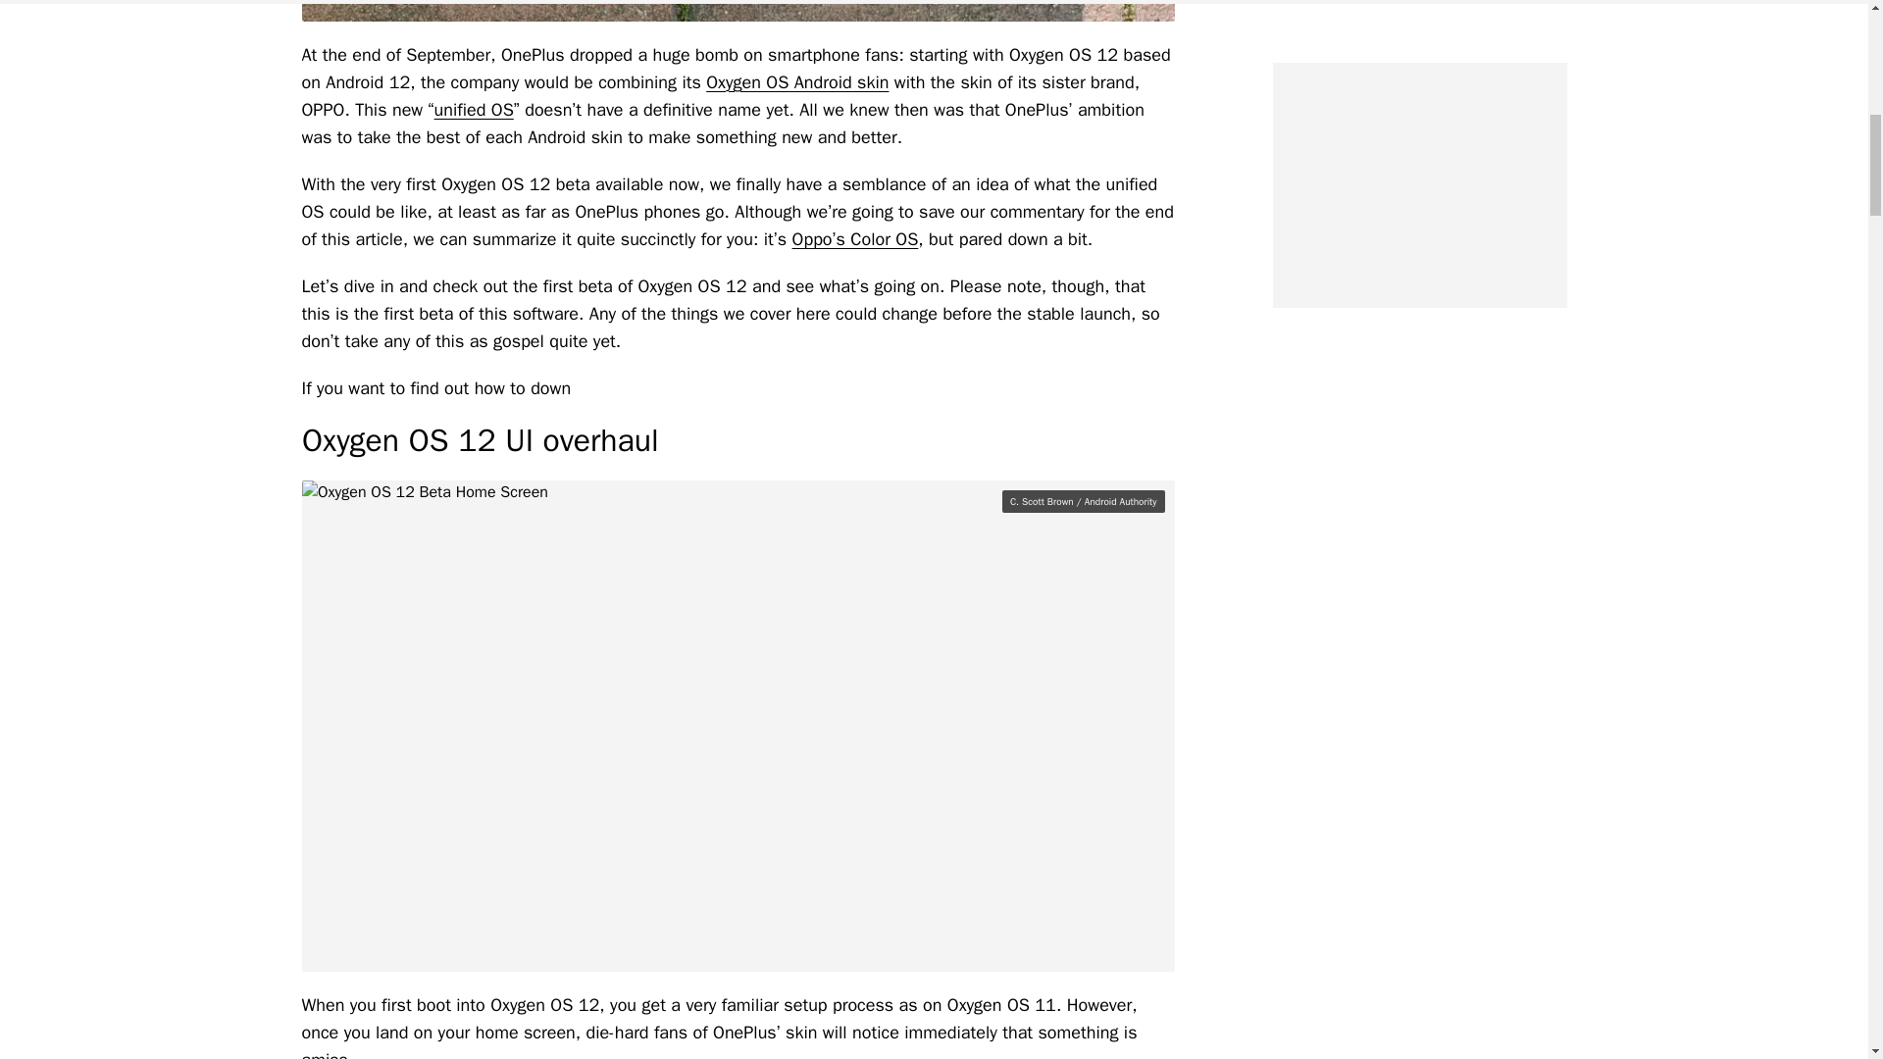 The image size is (1883, 1059). Describe the element at coordinates (475, 110) in the screenshot. I see `unified OS` at that location.